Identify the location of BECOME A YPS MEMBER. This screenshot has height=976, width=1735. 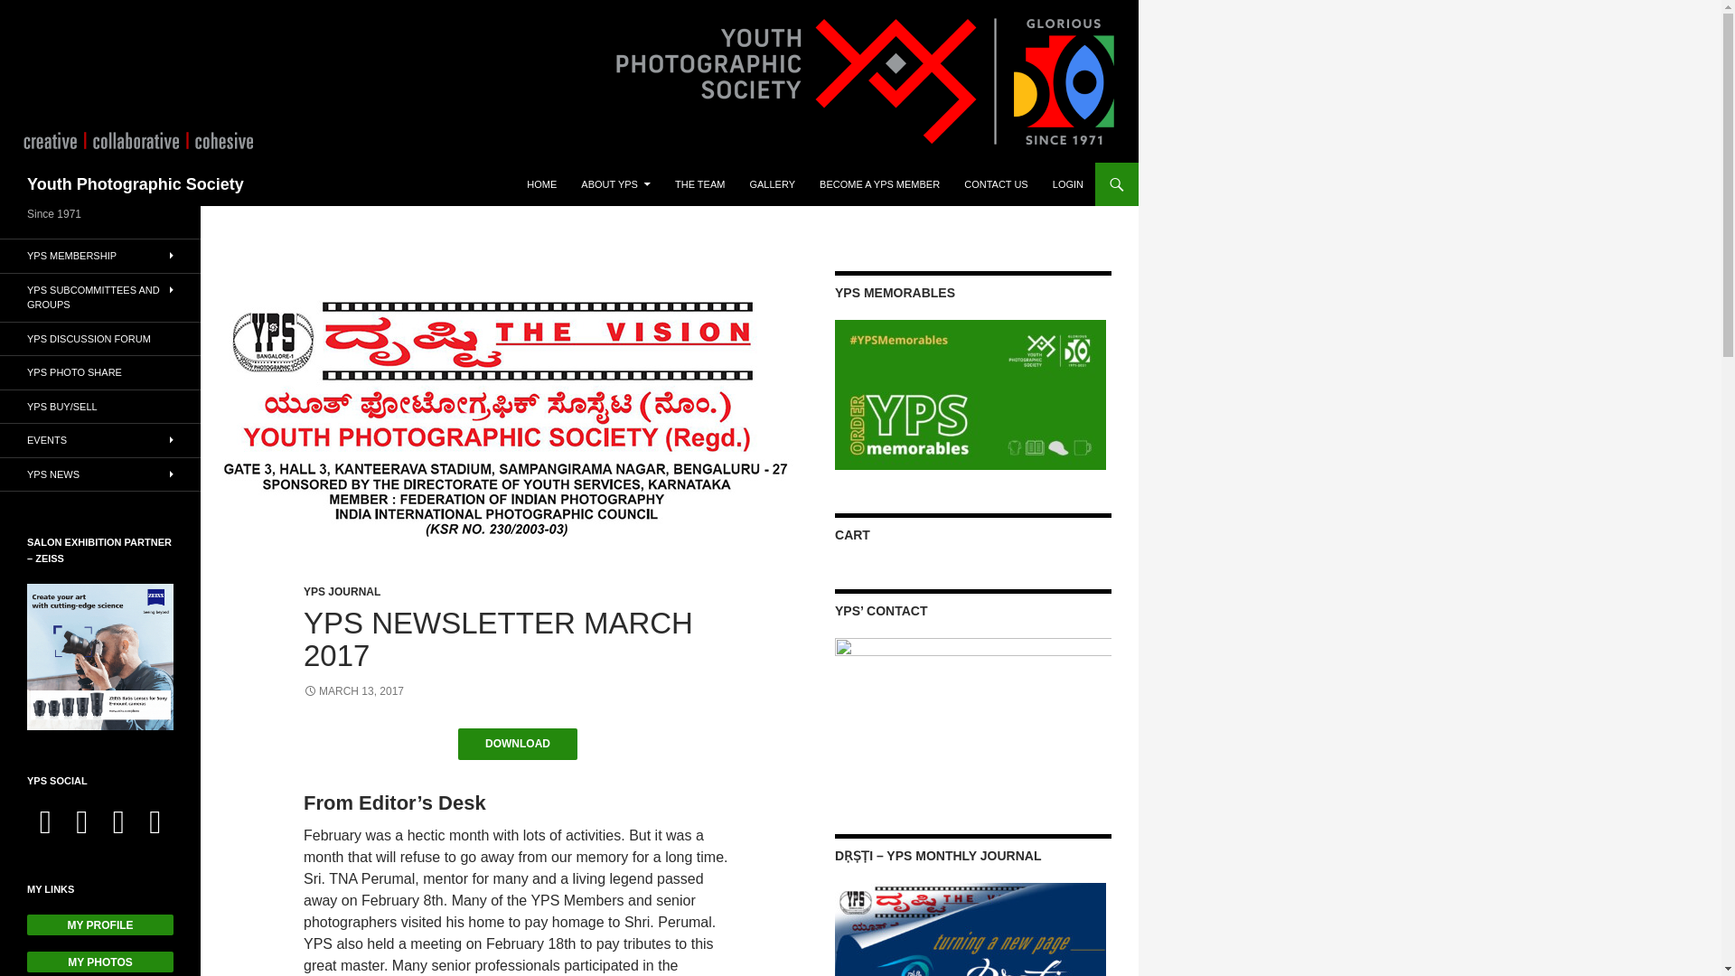
(879, 184).